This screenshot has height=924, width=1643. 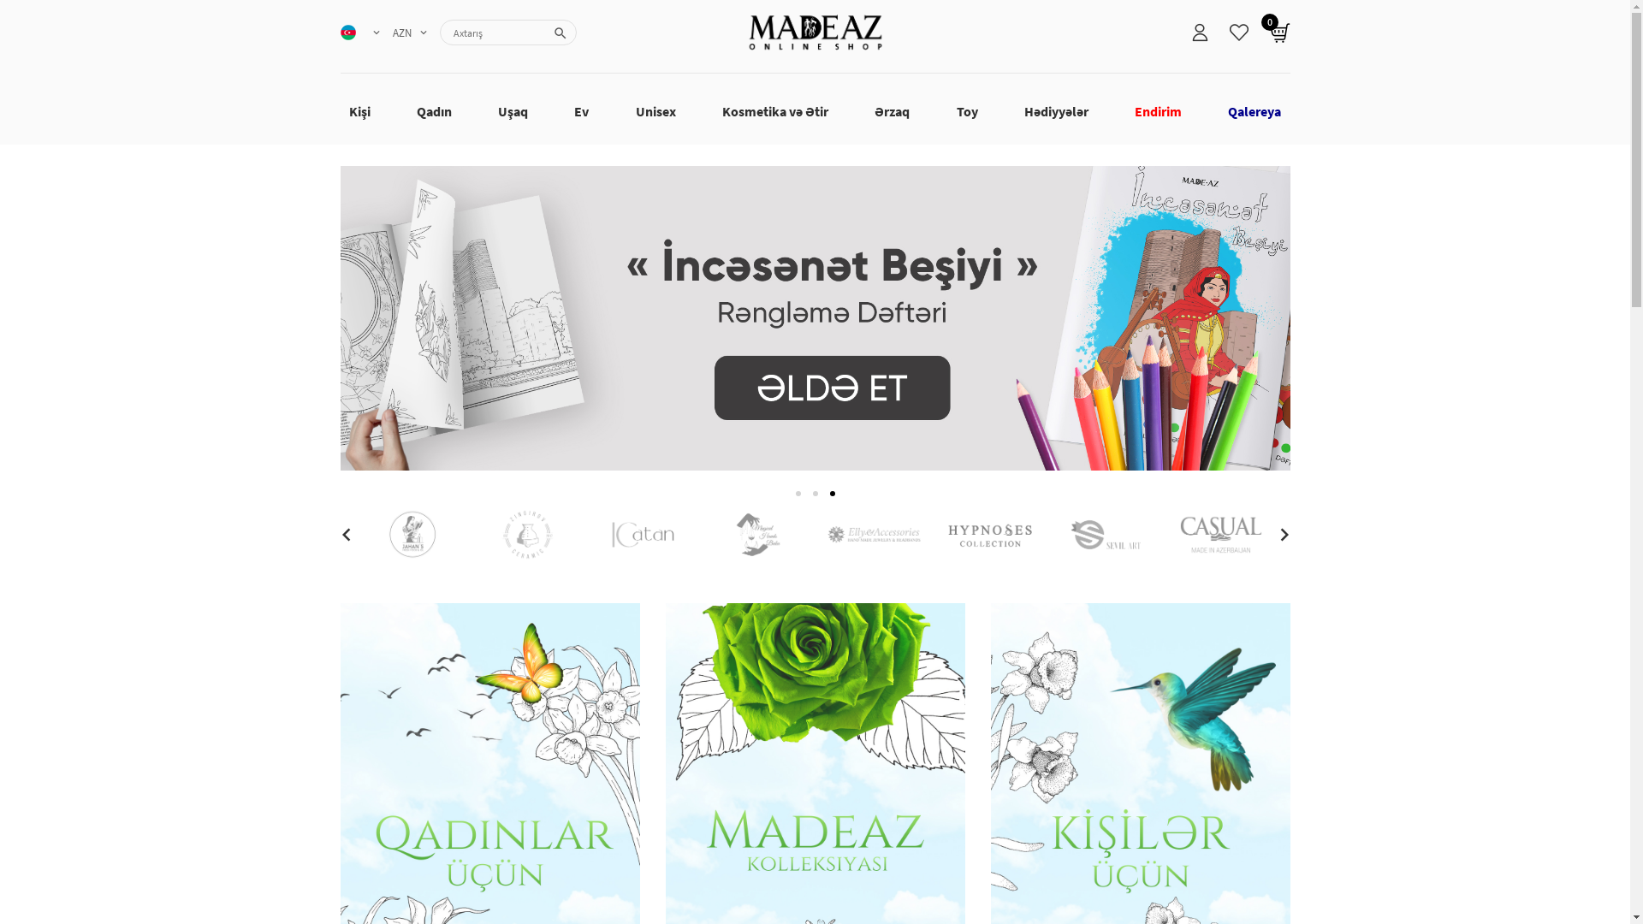 I want to click on Unisex, so click(x=655, y=111).